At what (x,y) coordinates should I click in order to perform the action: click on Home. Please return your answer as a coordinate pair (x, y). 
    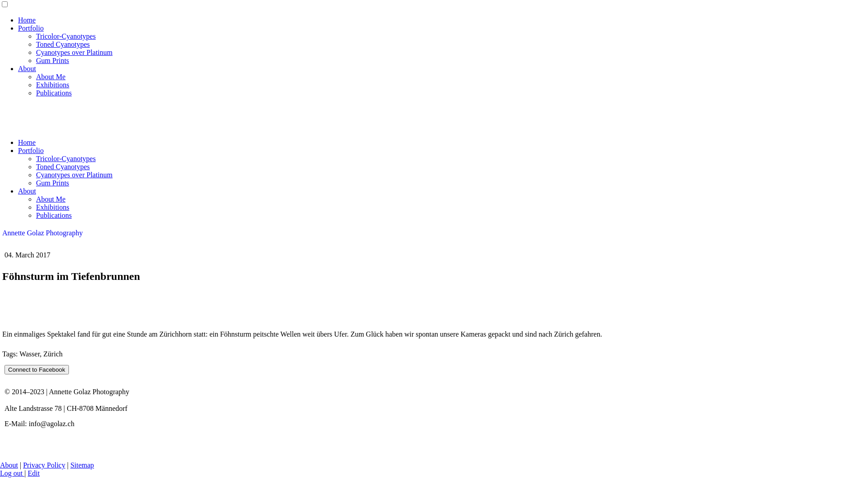
    Looking at the image, I should click on (27, 20).